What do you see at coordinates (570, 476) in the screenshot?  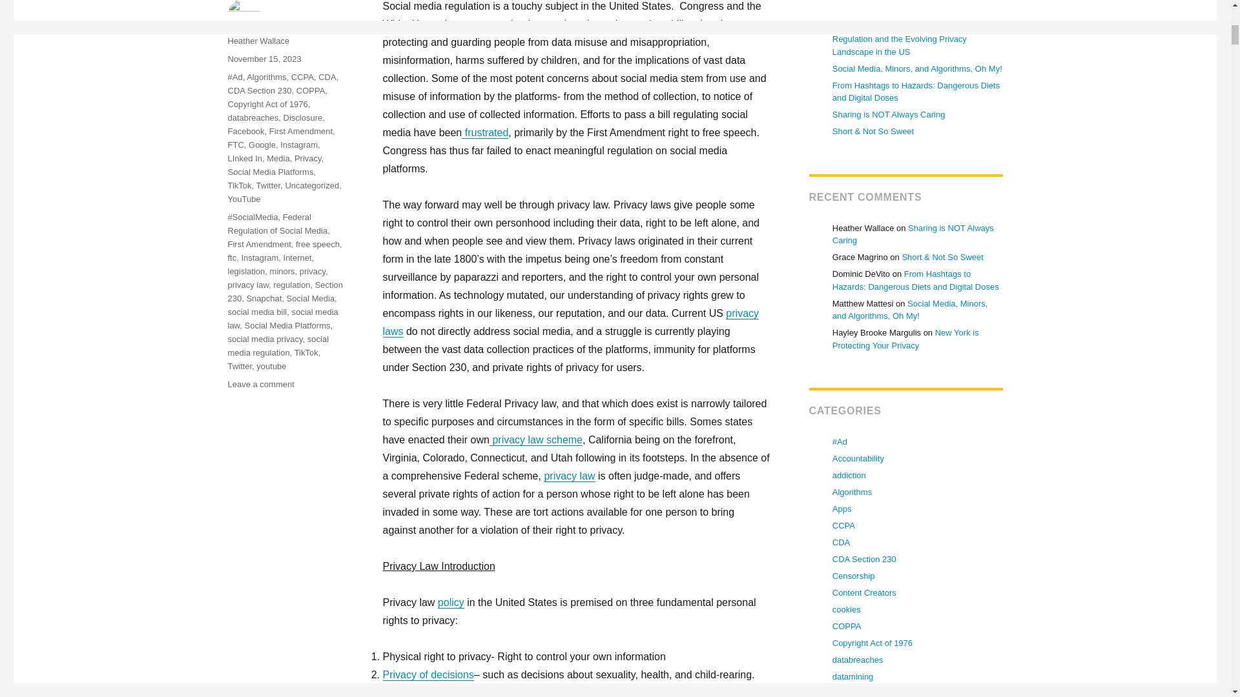 I see `privacy law` at bounding box center [570, 476].